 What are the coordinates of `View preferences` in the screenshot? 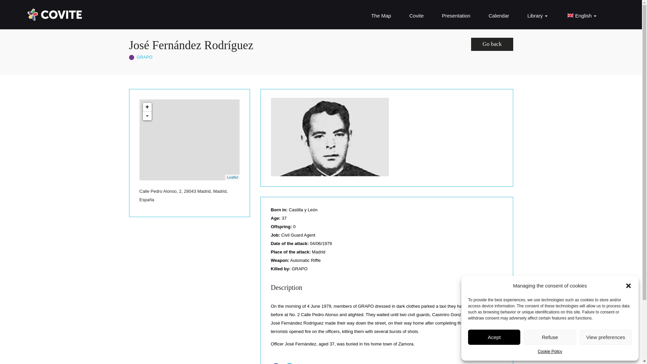 It's located at (606, 337).